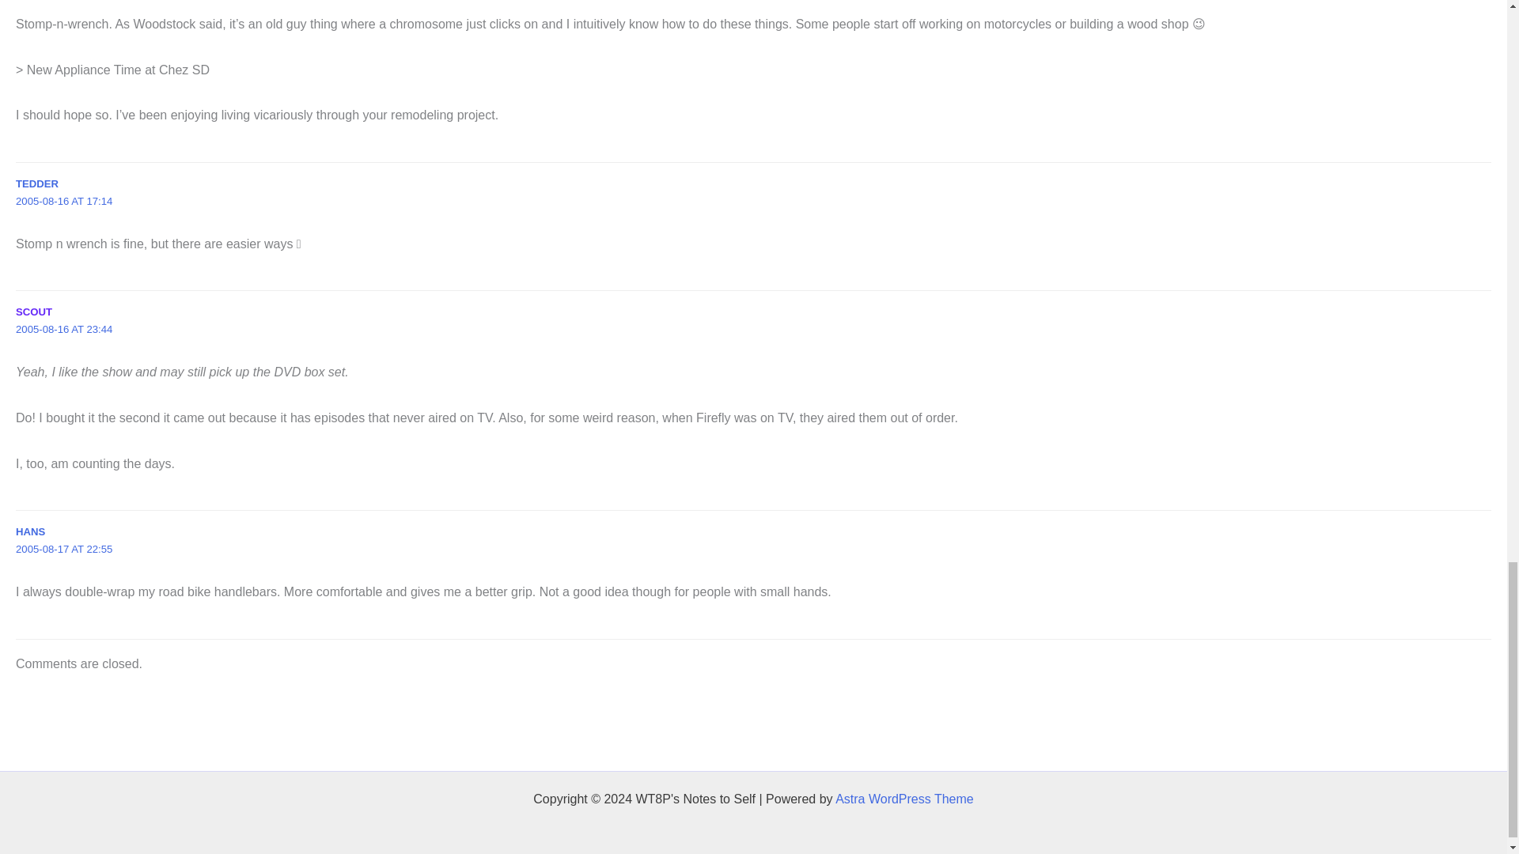  What do you see at coordinates (63, 549) in the screenshot?
I see `2005-08-17 AT 22:55` at bounding box center [63, 549].